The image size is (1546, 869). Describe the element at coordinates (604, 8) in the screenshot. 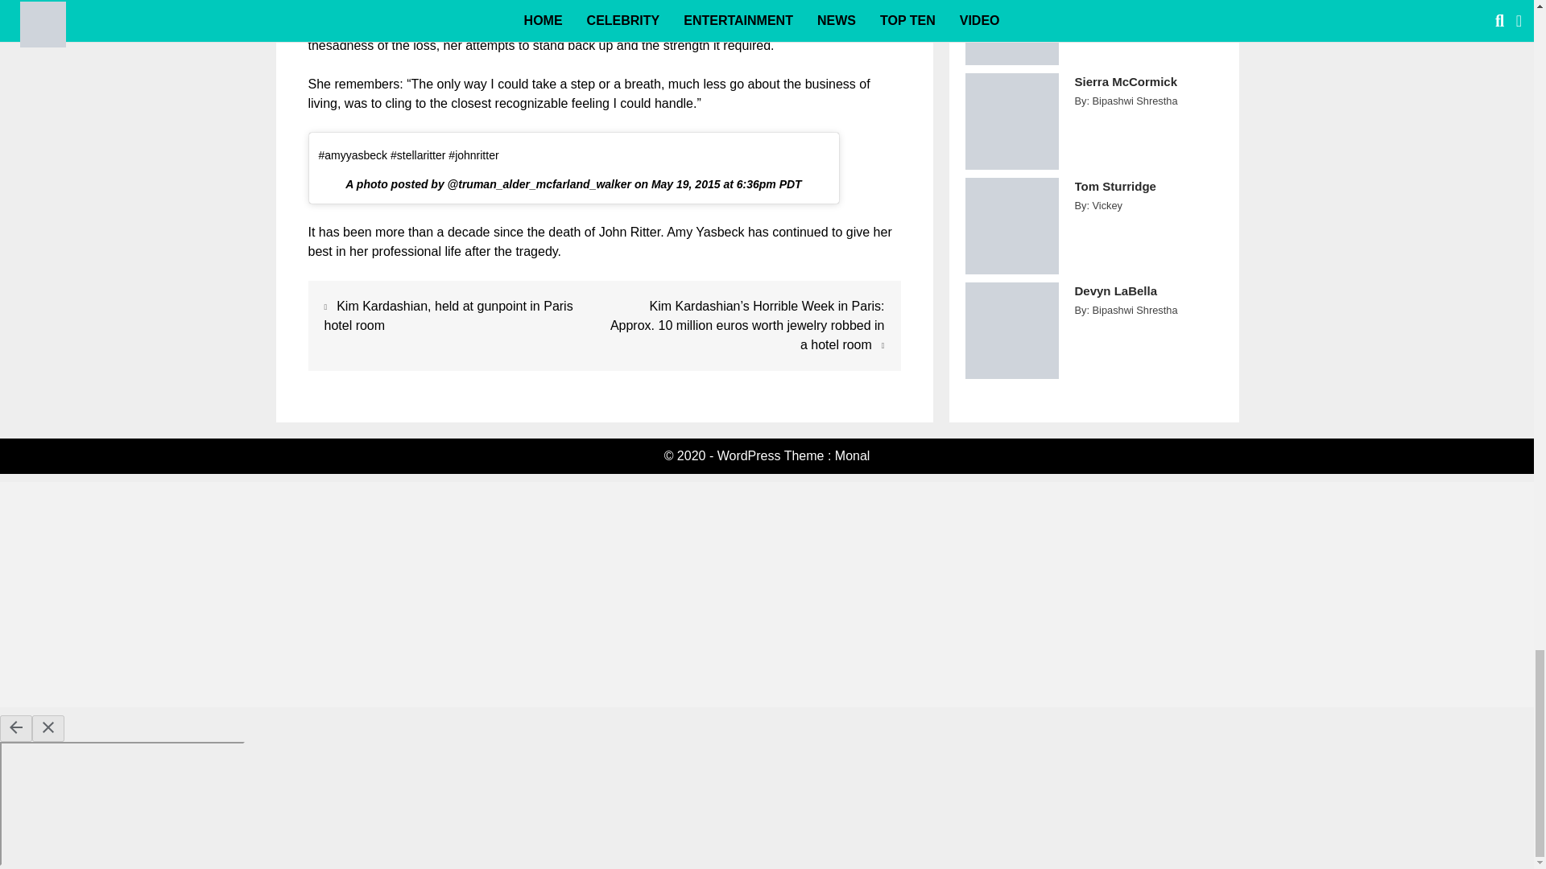

I see `Advertisement` at that location.